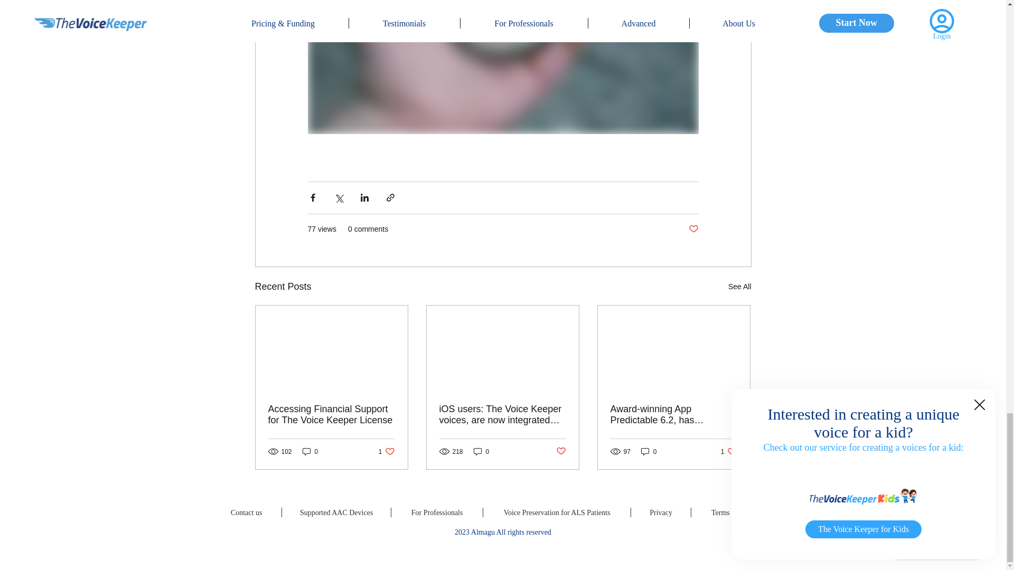  I want to click on Post not marked as liked, so click(561, 451).